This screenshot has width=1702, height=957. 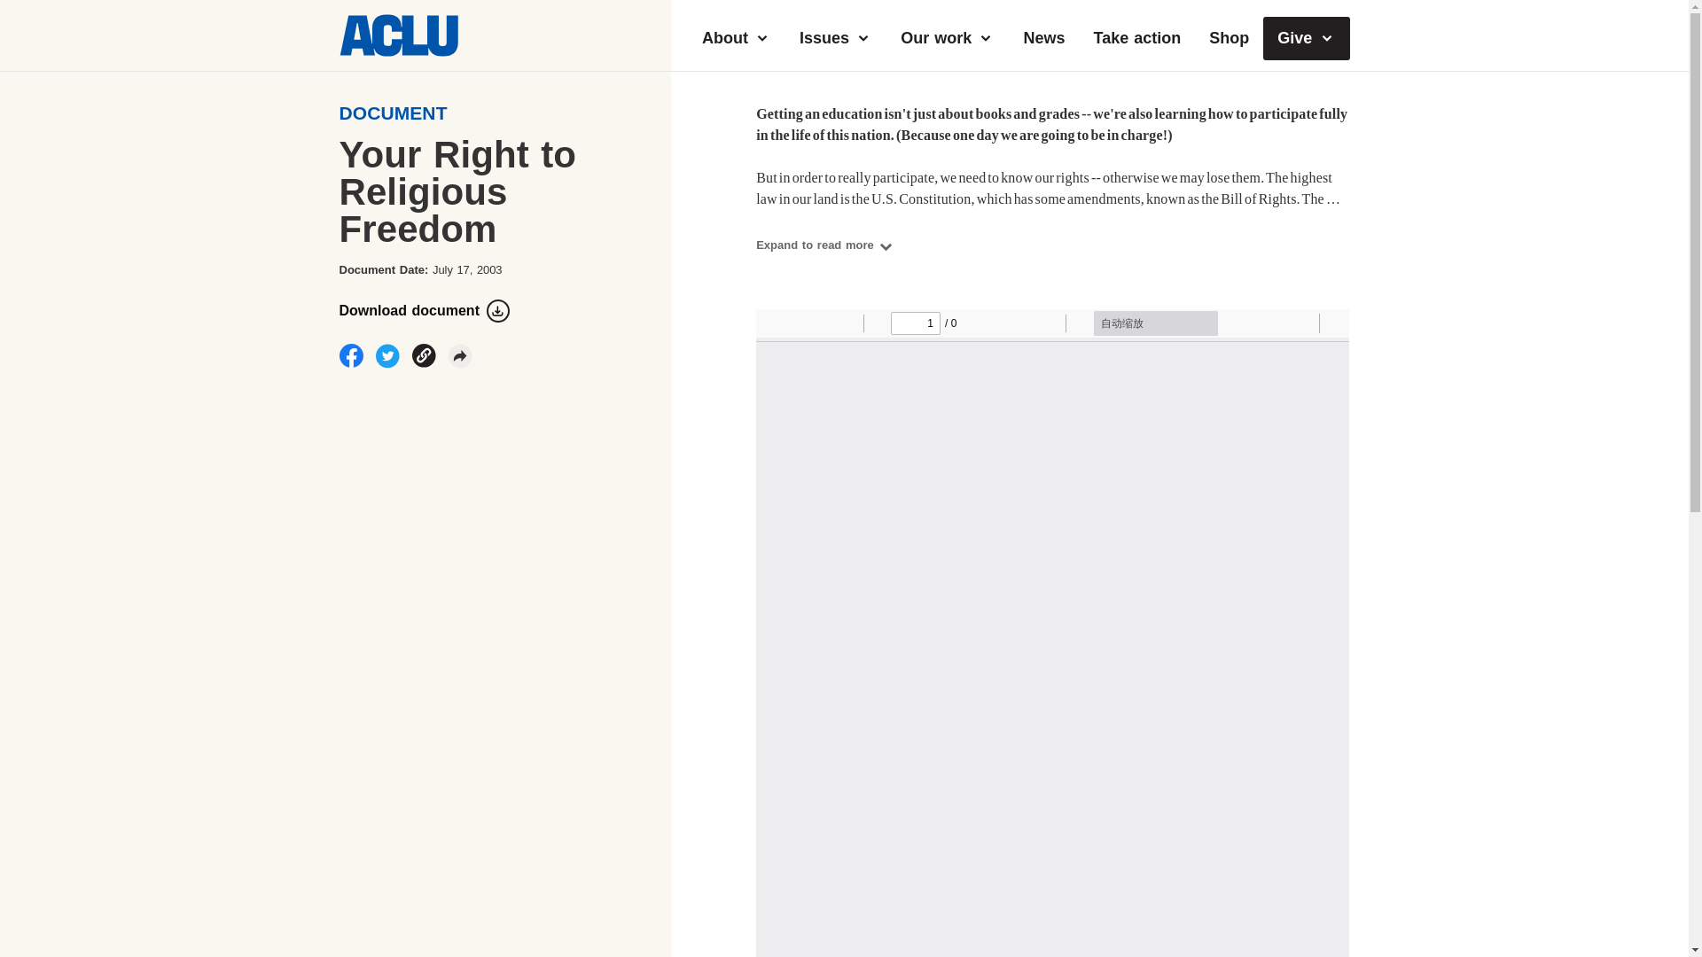 What do you see at coordinates (736, 39) in the screenshot?
I see `About` at bounding box center [736, 39].